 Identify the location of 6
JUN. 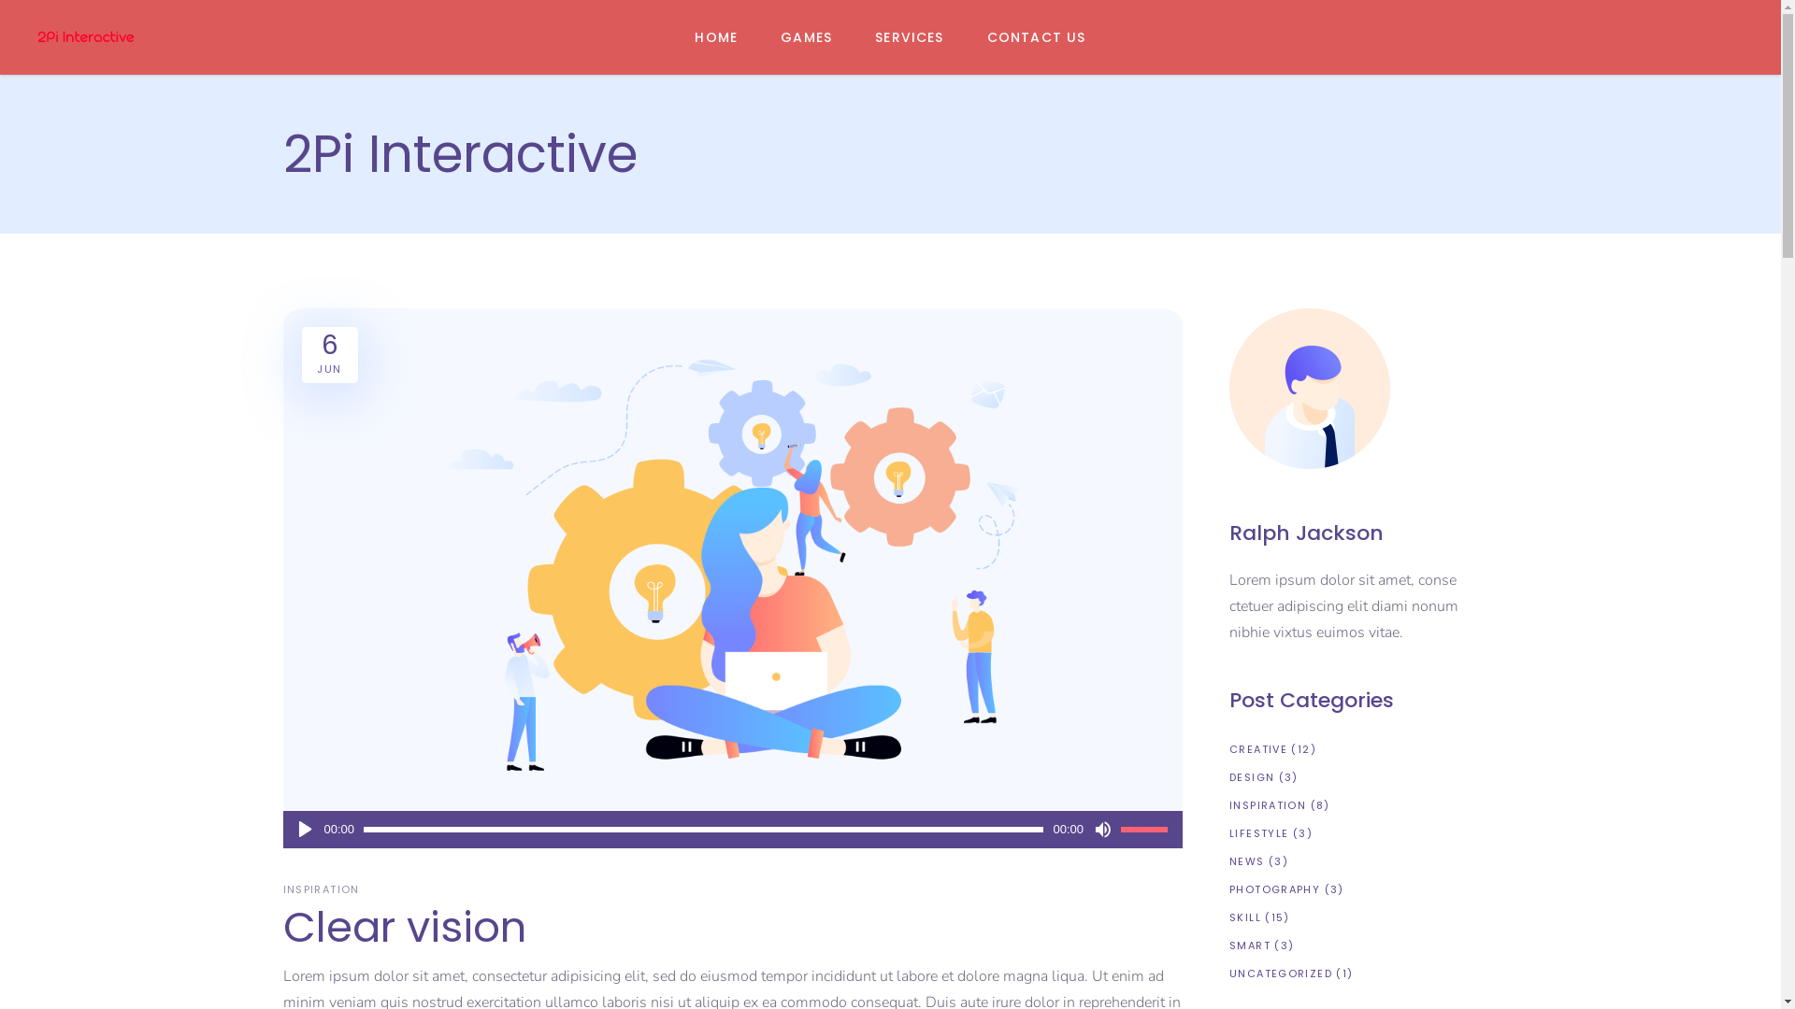
(329, 351).